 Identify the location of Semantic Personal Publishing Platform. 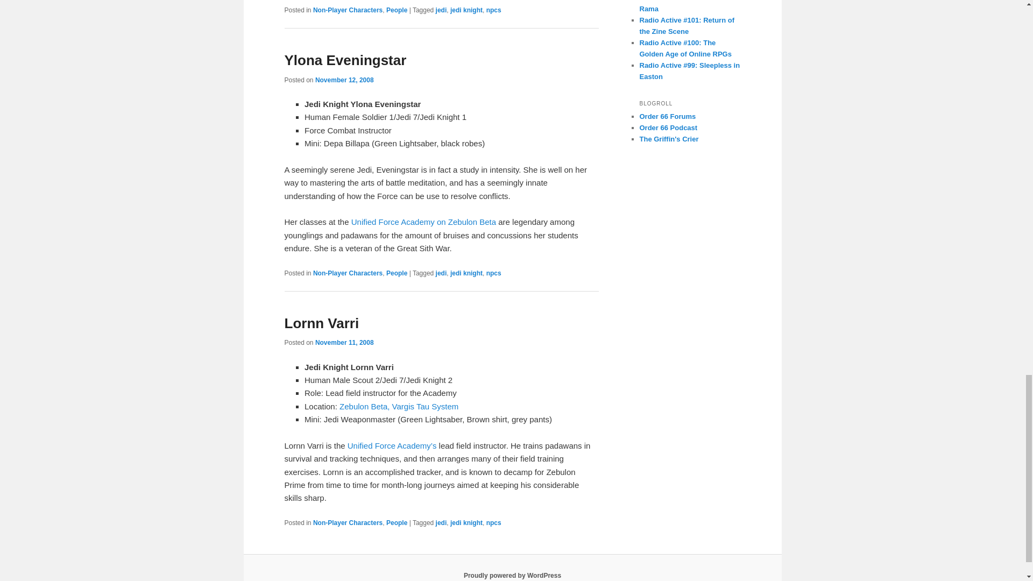
(512, 575).